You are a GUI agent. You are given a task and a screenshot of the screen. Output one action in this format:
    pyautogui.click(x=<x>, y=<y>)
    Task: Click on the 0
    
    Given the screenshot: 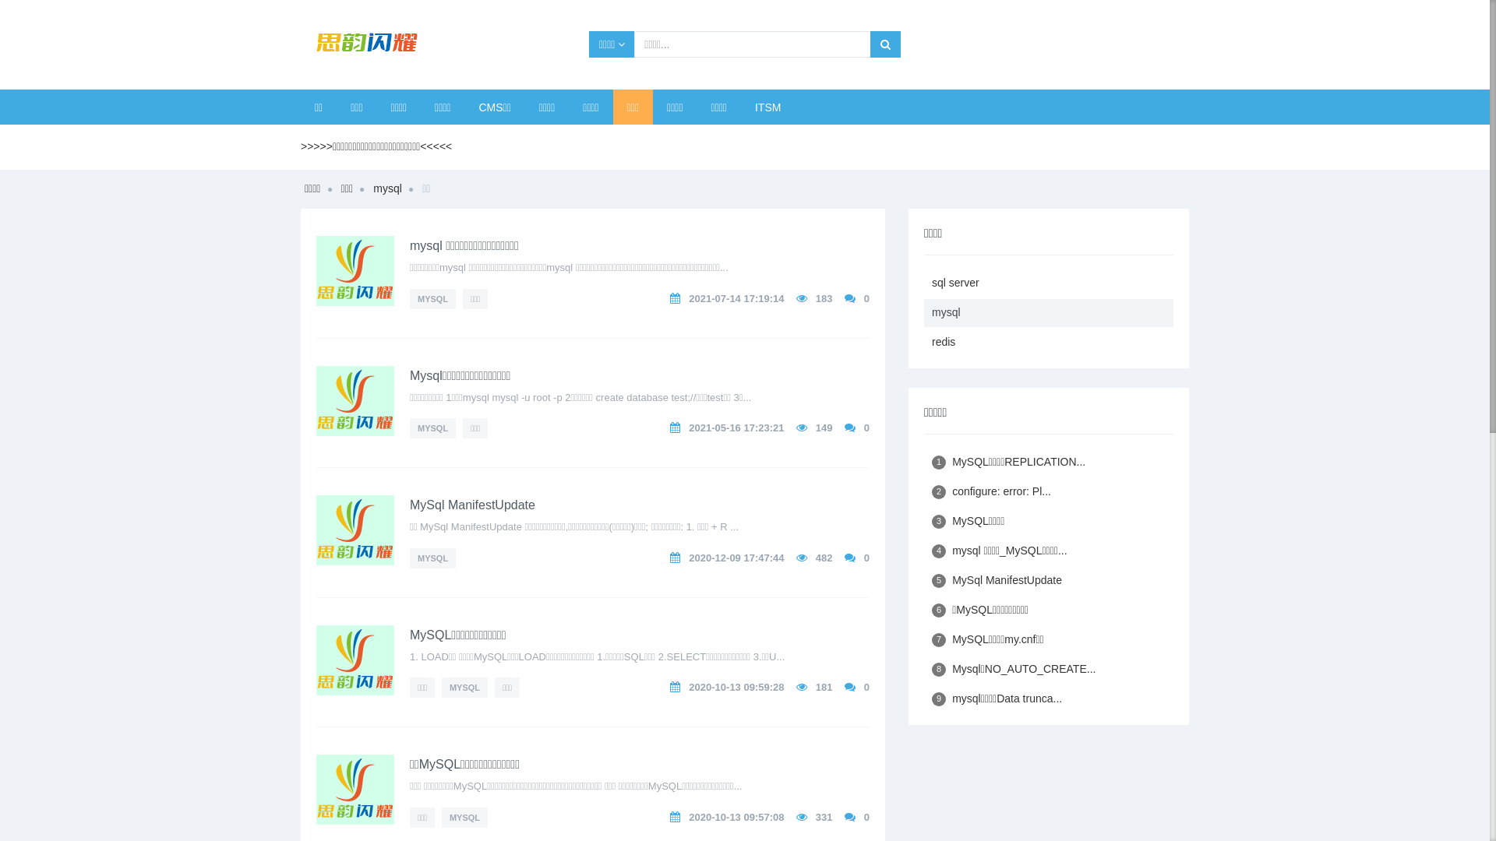 What is the action you would take?
    pyautogui.click(x=866, y=558)
    